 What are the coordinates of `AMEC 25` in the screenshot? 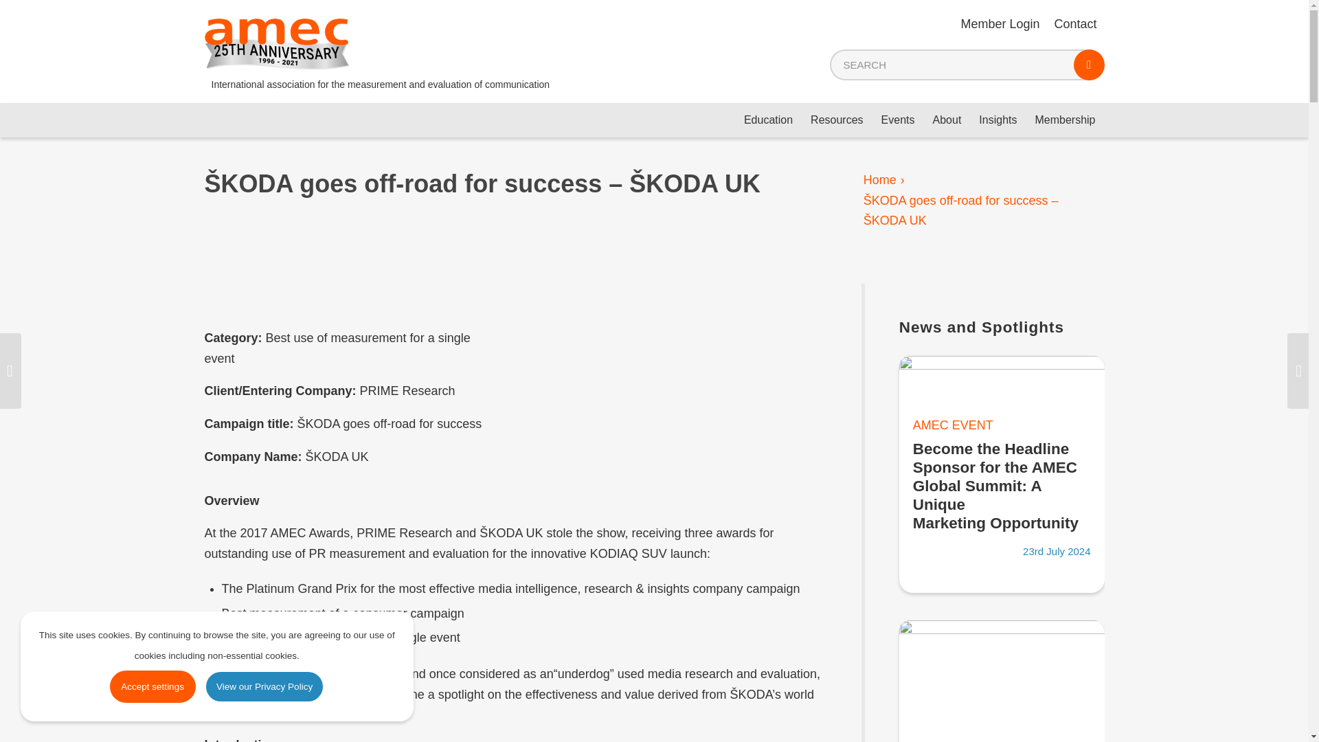 It's located at (278, 44).